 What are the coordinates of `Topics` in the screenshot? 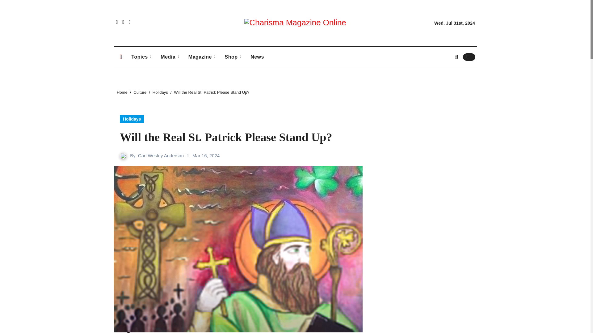 It's located at (141, 57).